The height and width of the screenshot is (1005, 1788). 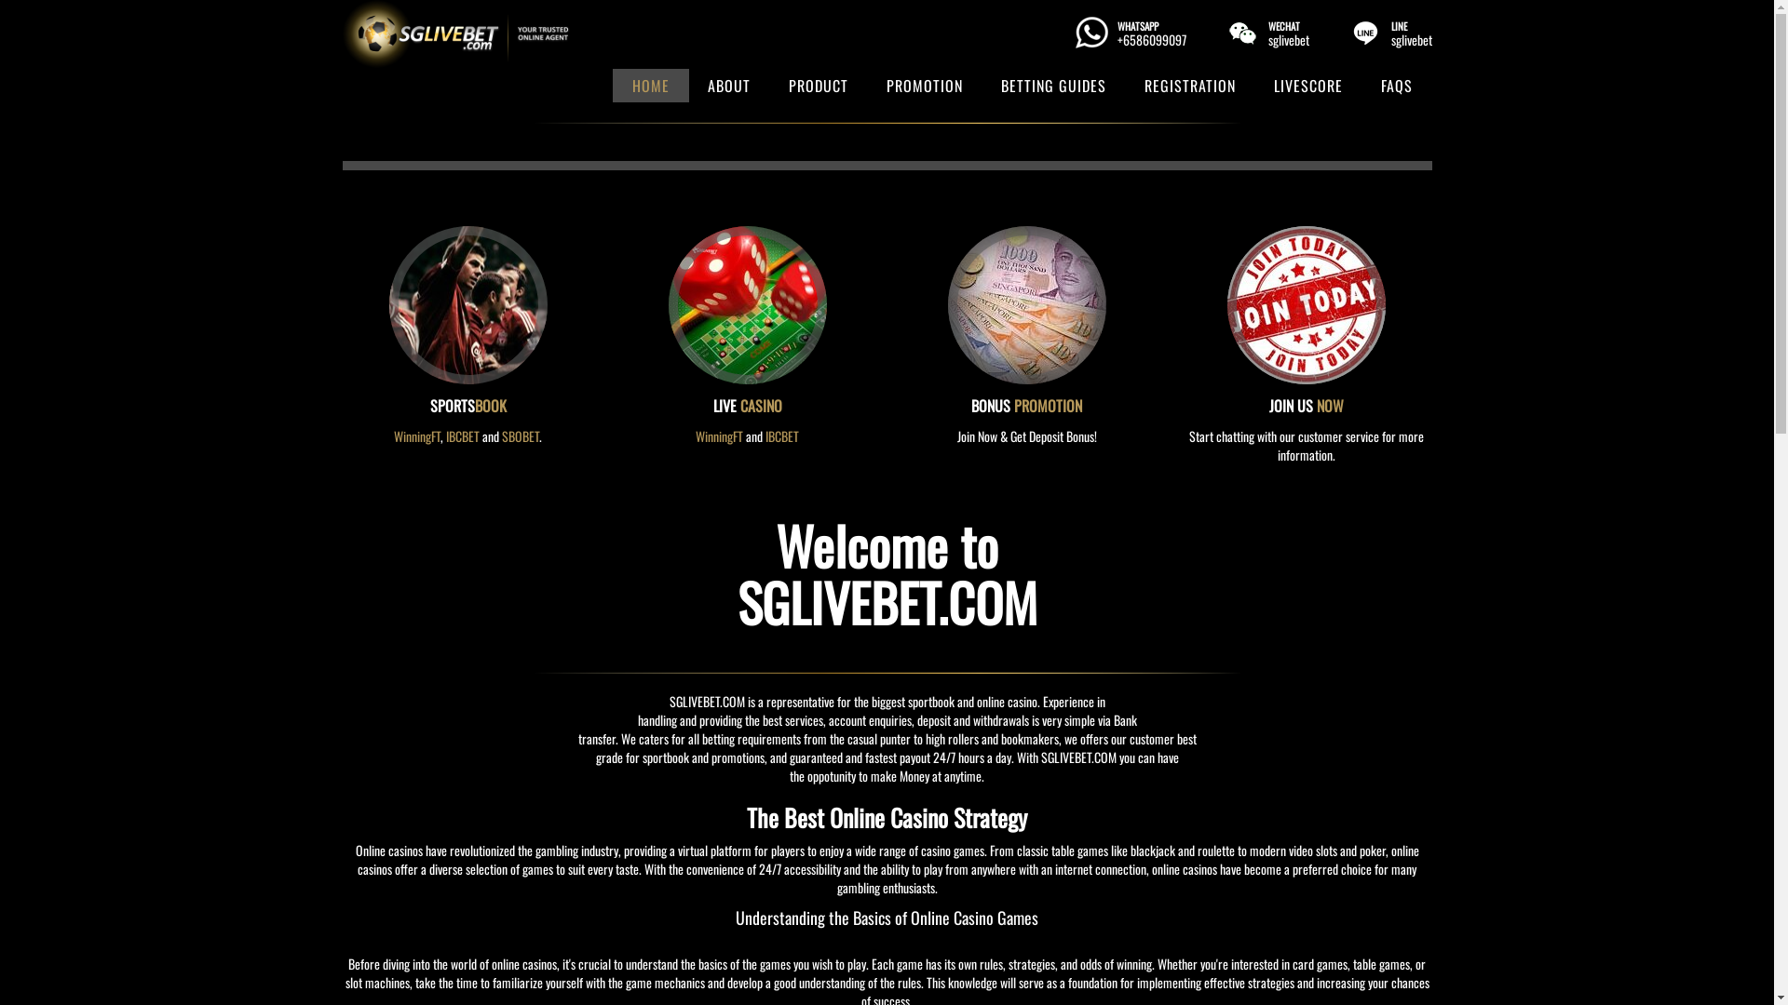 What do you see at coordinates (1397, 86) in the screenshot?
I see `FAQS` at bounding box center [1397, 86].